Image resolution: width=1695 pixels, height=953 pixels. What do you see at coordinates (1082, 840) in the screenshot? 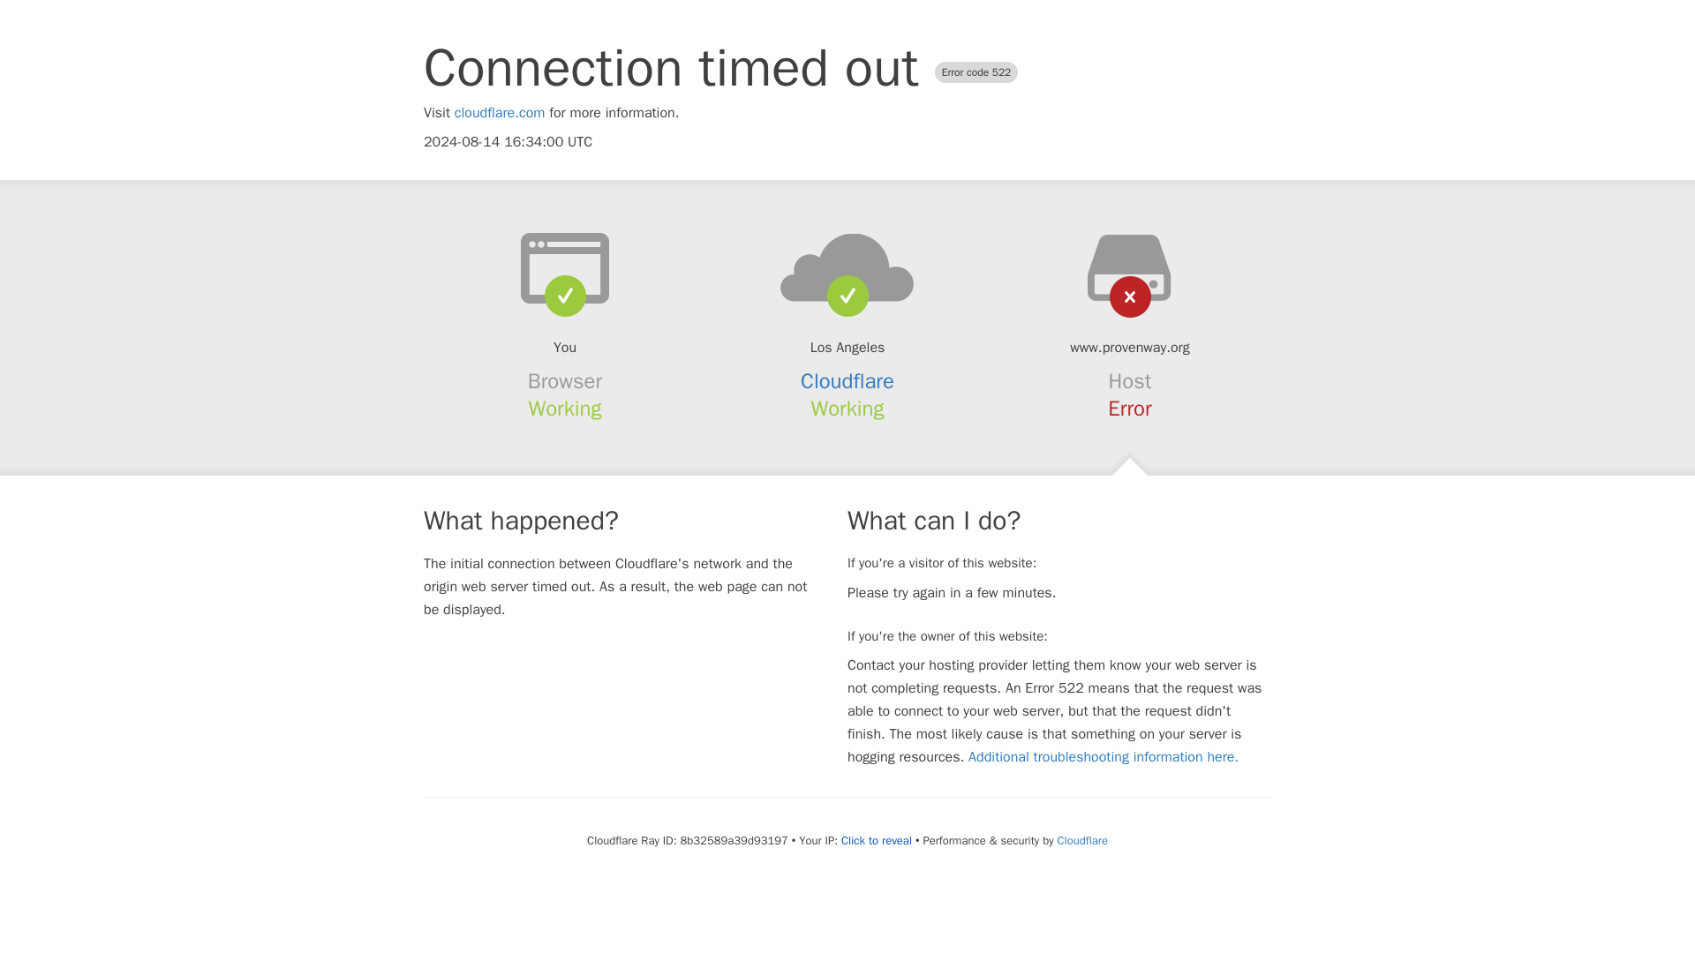
I see `Cloudflare` at bounding box center [1082, 840].